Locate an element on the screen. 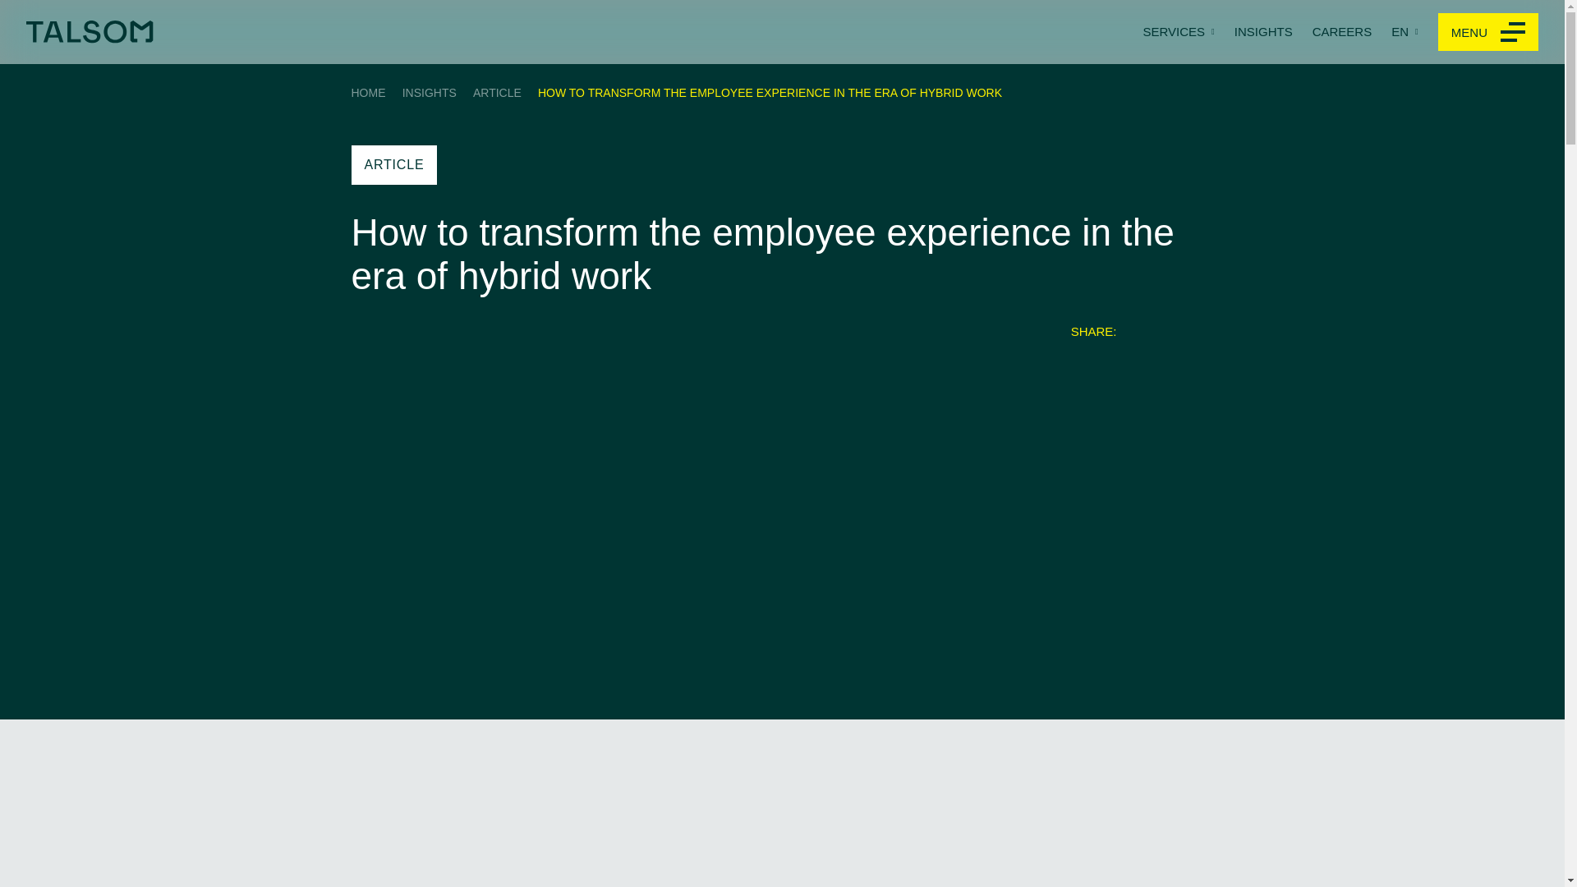 The width and height of the screenshot is (1577, 887). SERVICES is located at coordinates (1178, 31).